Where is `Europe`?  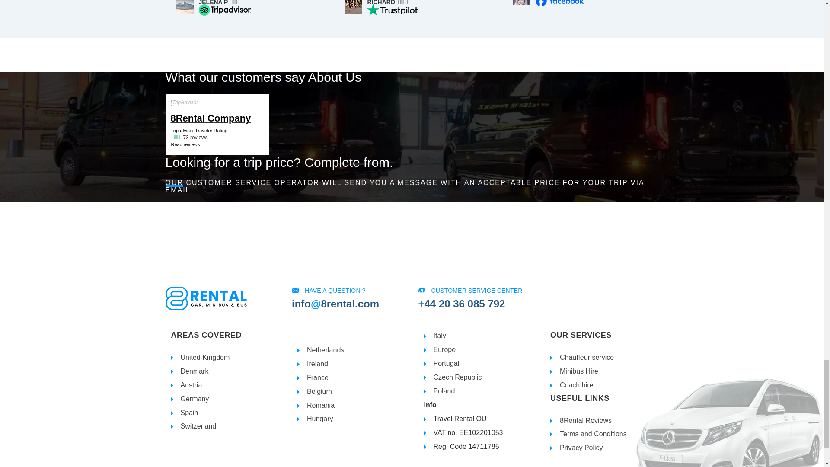 Europe is located at coordinates (444, 349).